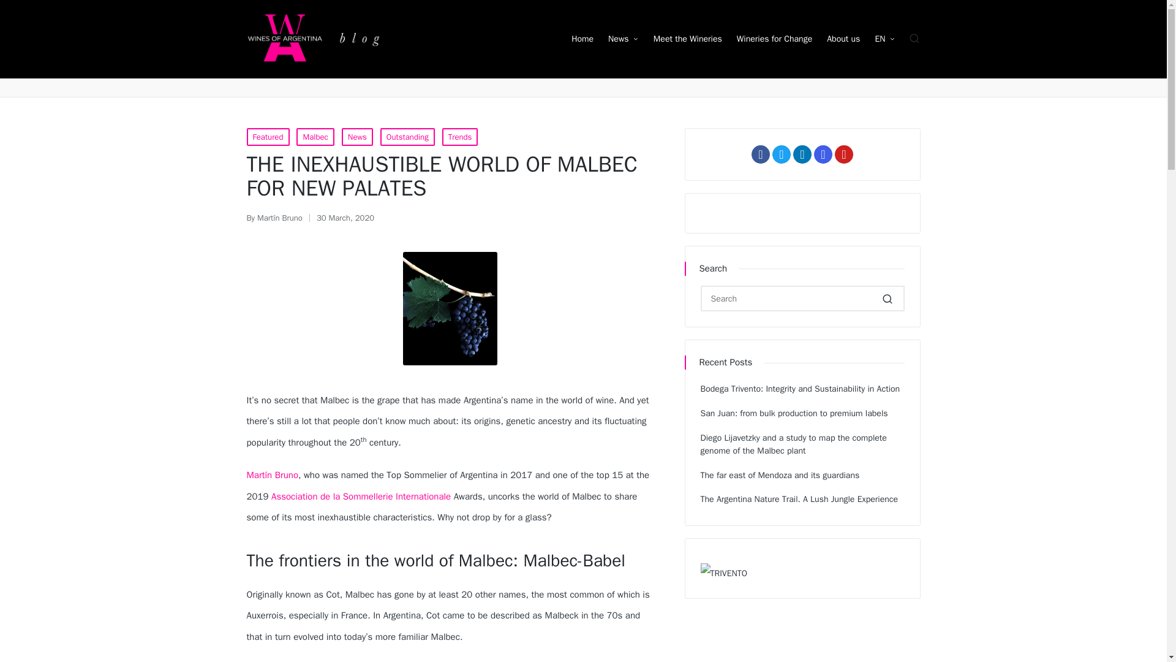 The width and height of the screenshot is (1176, 662). Describe the element at coordinates (623, 39) in the screenshot. I see `News` at that location.